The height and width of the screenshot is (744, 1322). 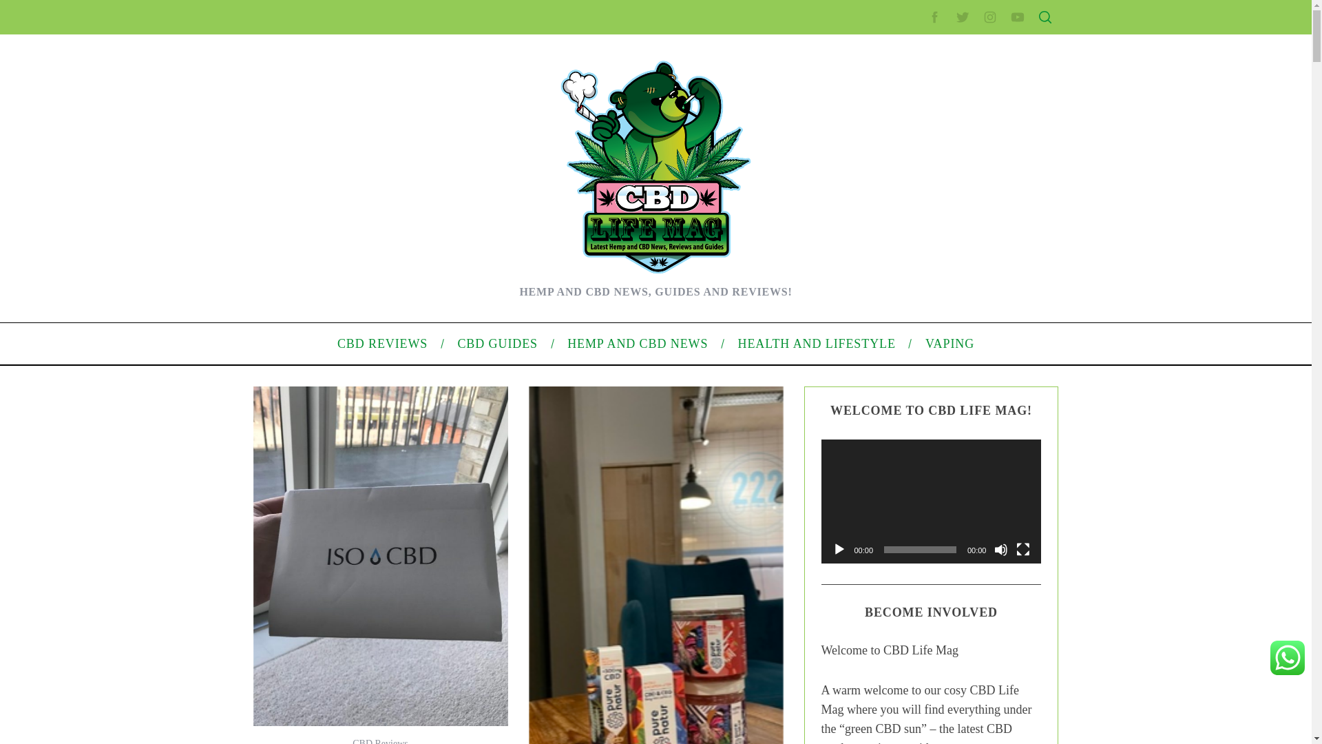 I want to click on Search, so click(x=954, y=78).